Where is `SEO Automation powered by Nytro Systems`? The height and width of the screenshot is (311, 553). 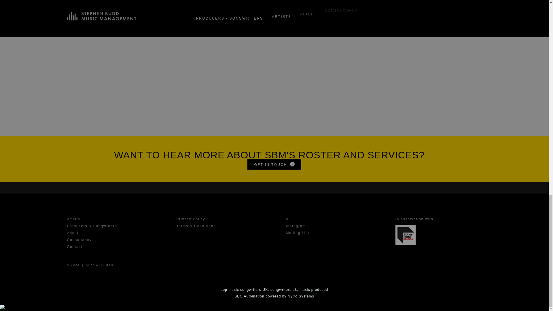
SEO Automation powered by Nytro Systems is located at coordinates (274, 294).